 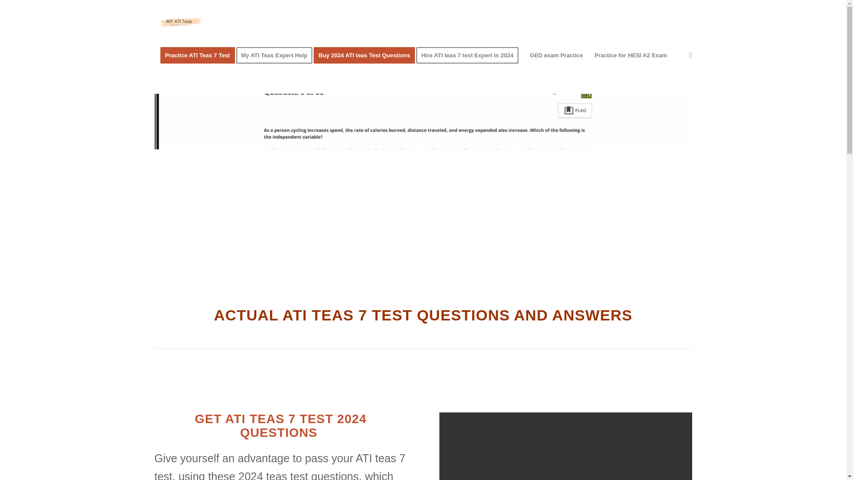 I want to click on GED exam Practice, so click(x=556, y=56).